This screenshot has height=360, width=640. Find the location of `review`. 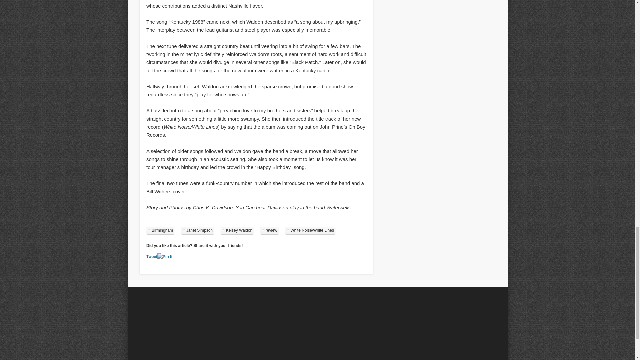

review is located at coordinates (269, 231).